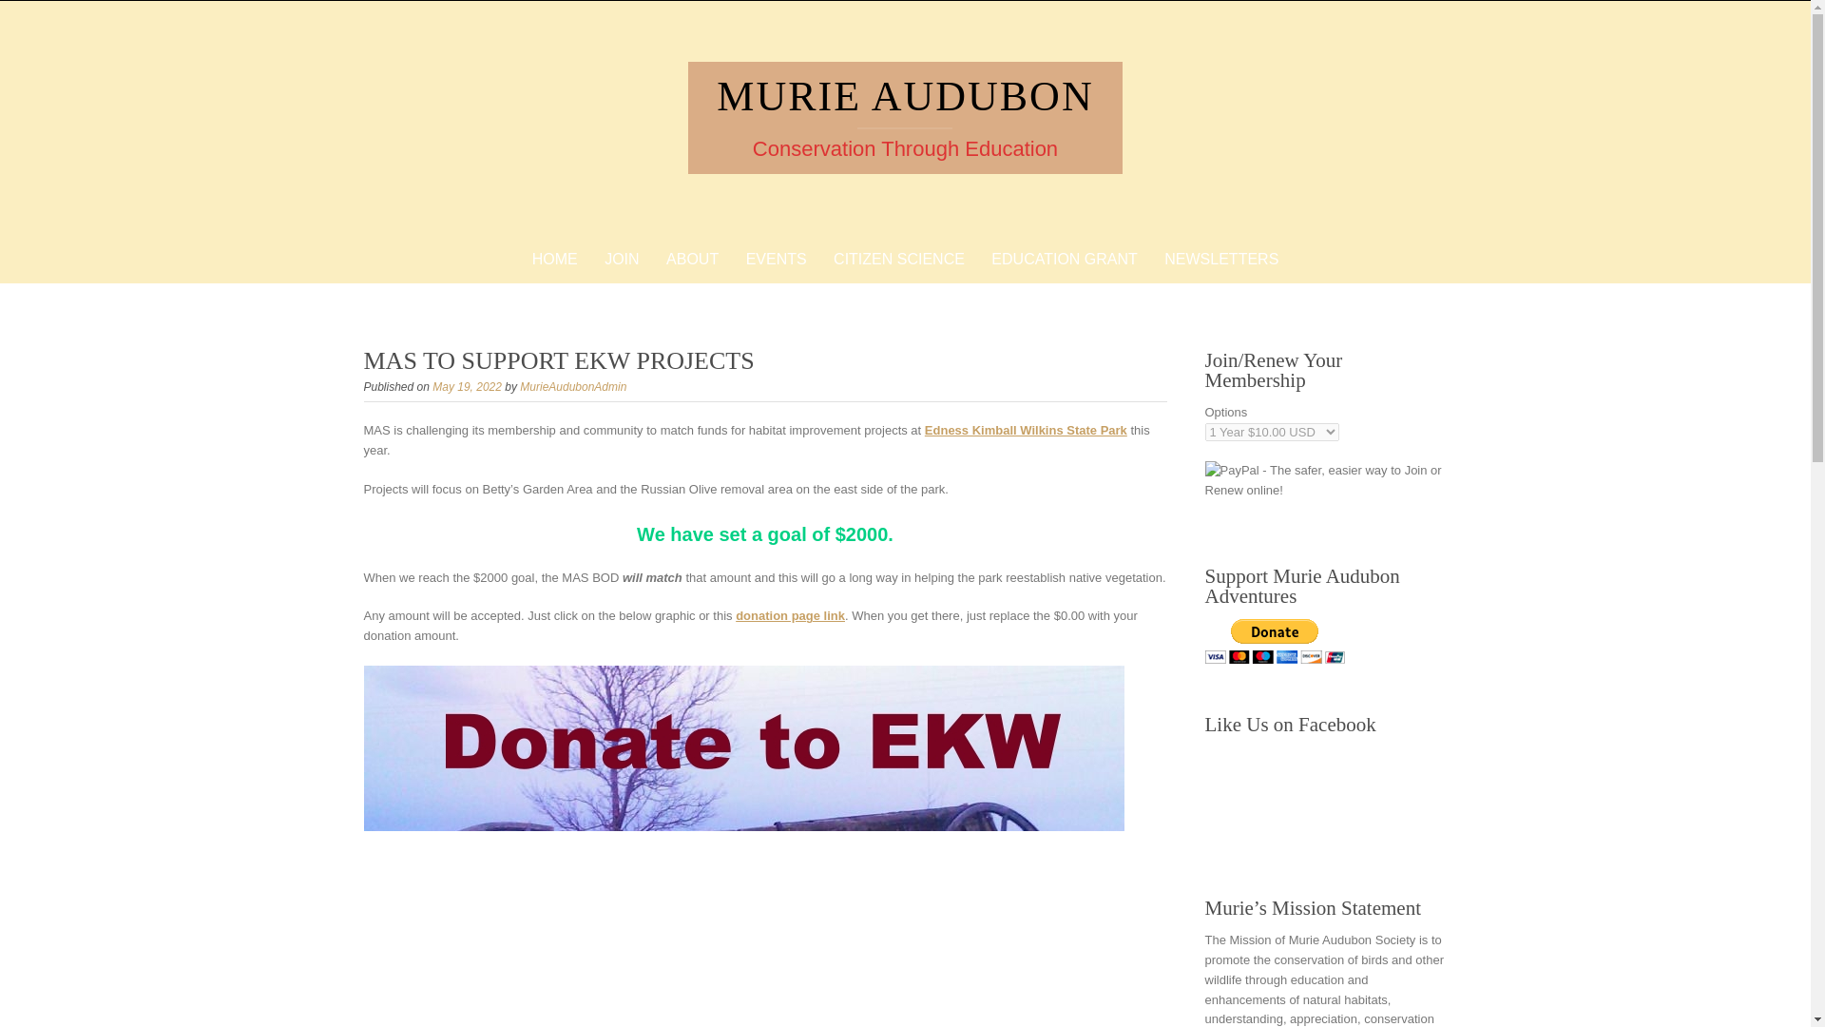 The width and height of the screenshot is (1825, 1027). Describe the element at coordinates (899, 259) in the screenshot. I see `CITIZEN SCIENCE` at that location.